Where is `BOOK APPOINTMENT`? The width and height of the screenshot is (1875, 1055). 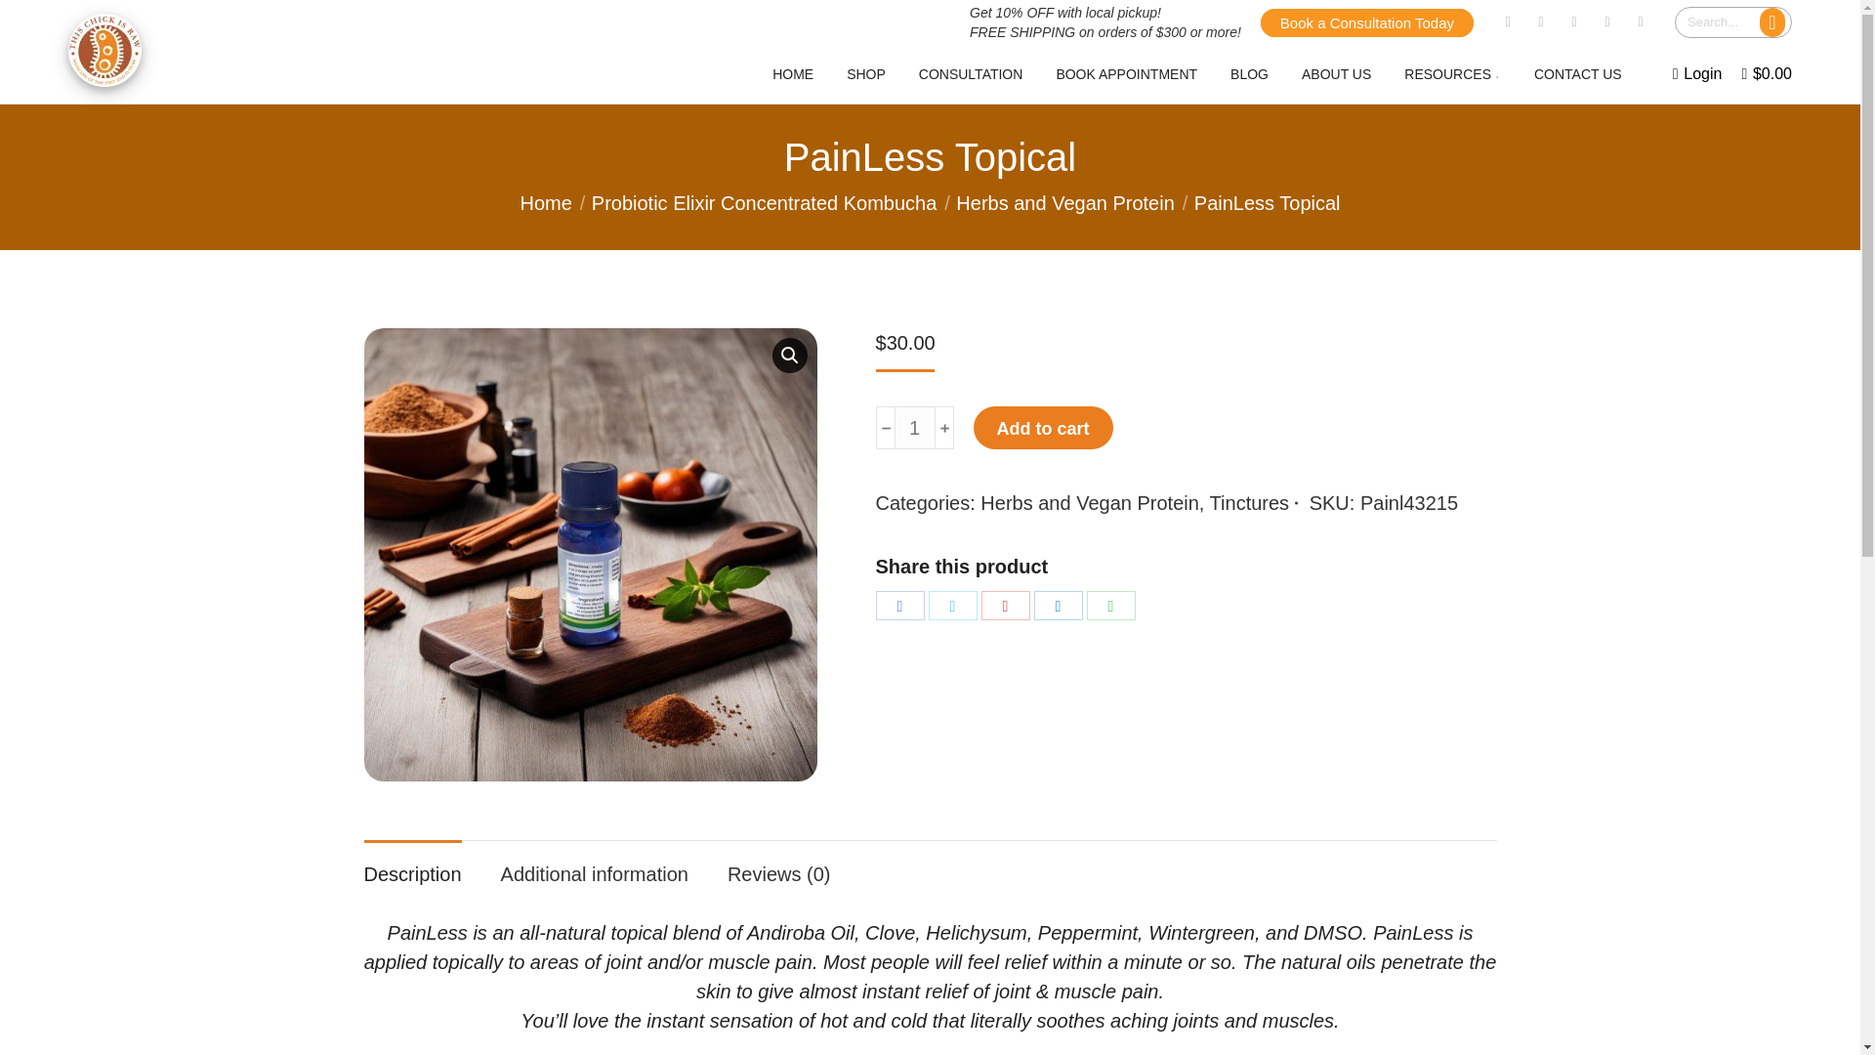 BOOK APPOINTMENT is located at coordinates (1126, 73).